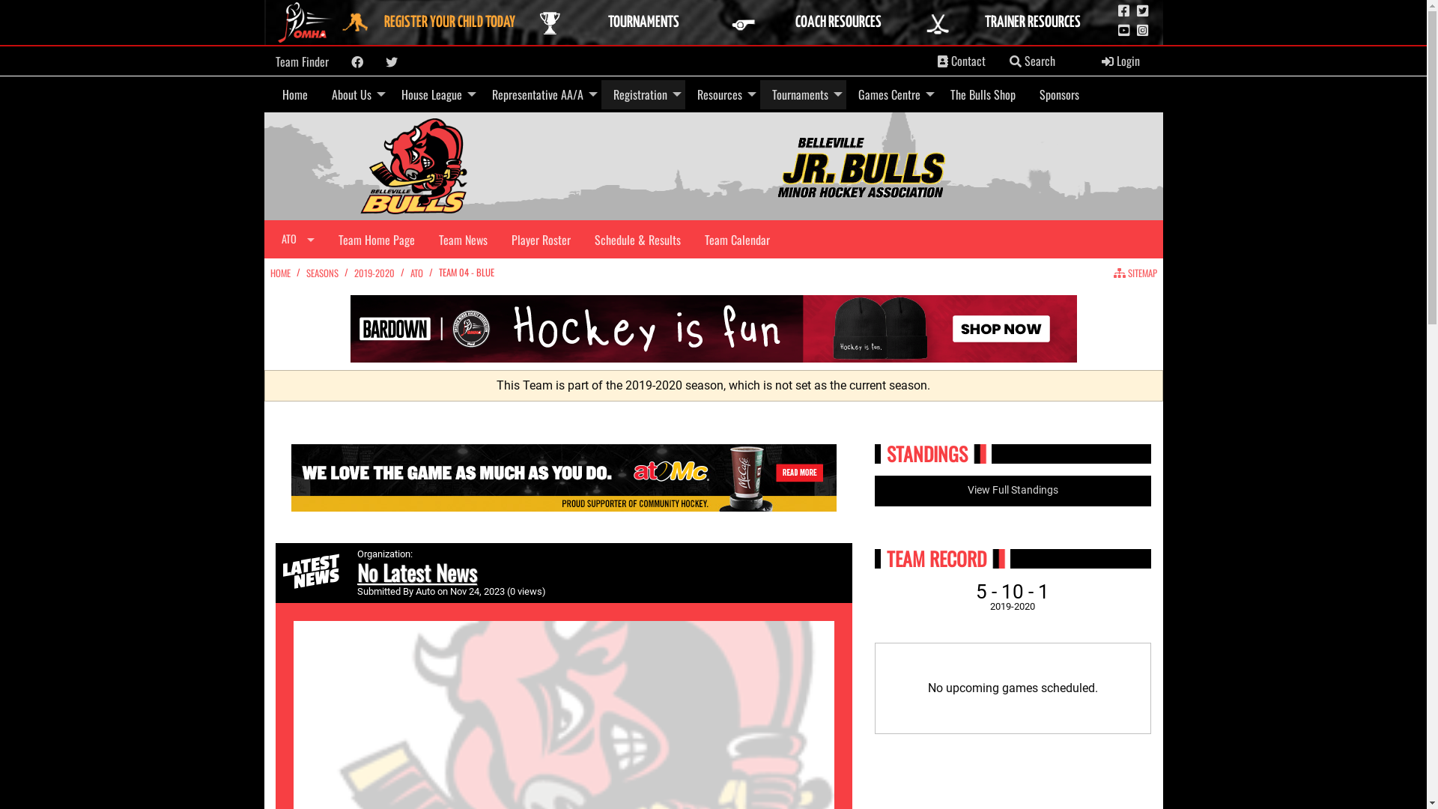  What do you see at coordinates (416, 273) in the screenshot?
I see `ATO` at bounding box center [416, 273].